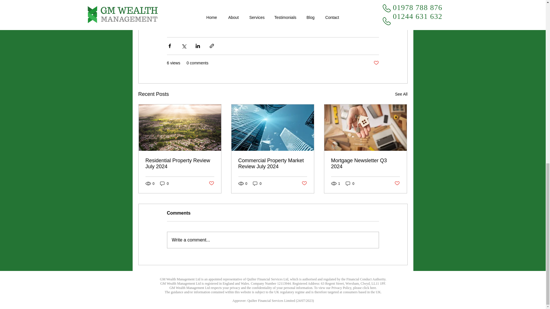 This screenshot has width=550, height=309. Describe the element at coordinates (211, 183) in the screenshot. I see `Post not marked as liked` at that location.